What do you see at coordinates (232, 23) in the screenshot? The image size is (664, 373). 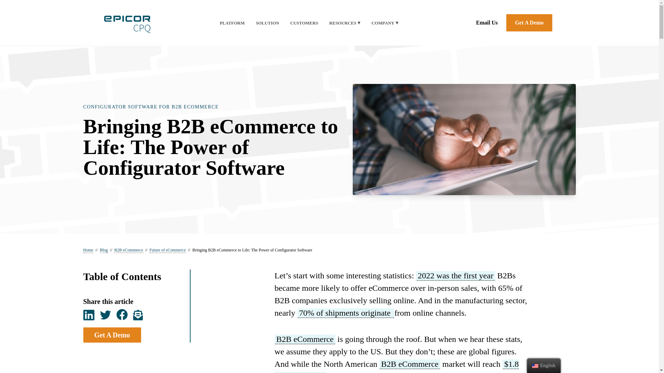 I see `Platform` at bounding box center [232, 23].